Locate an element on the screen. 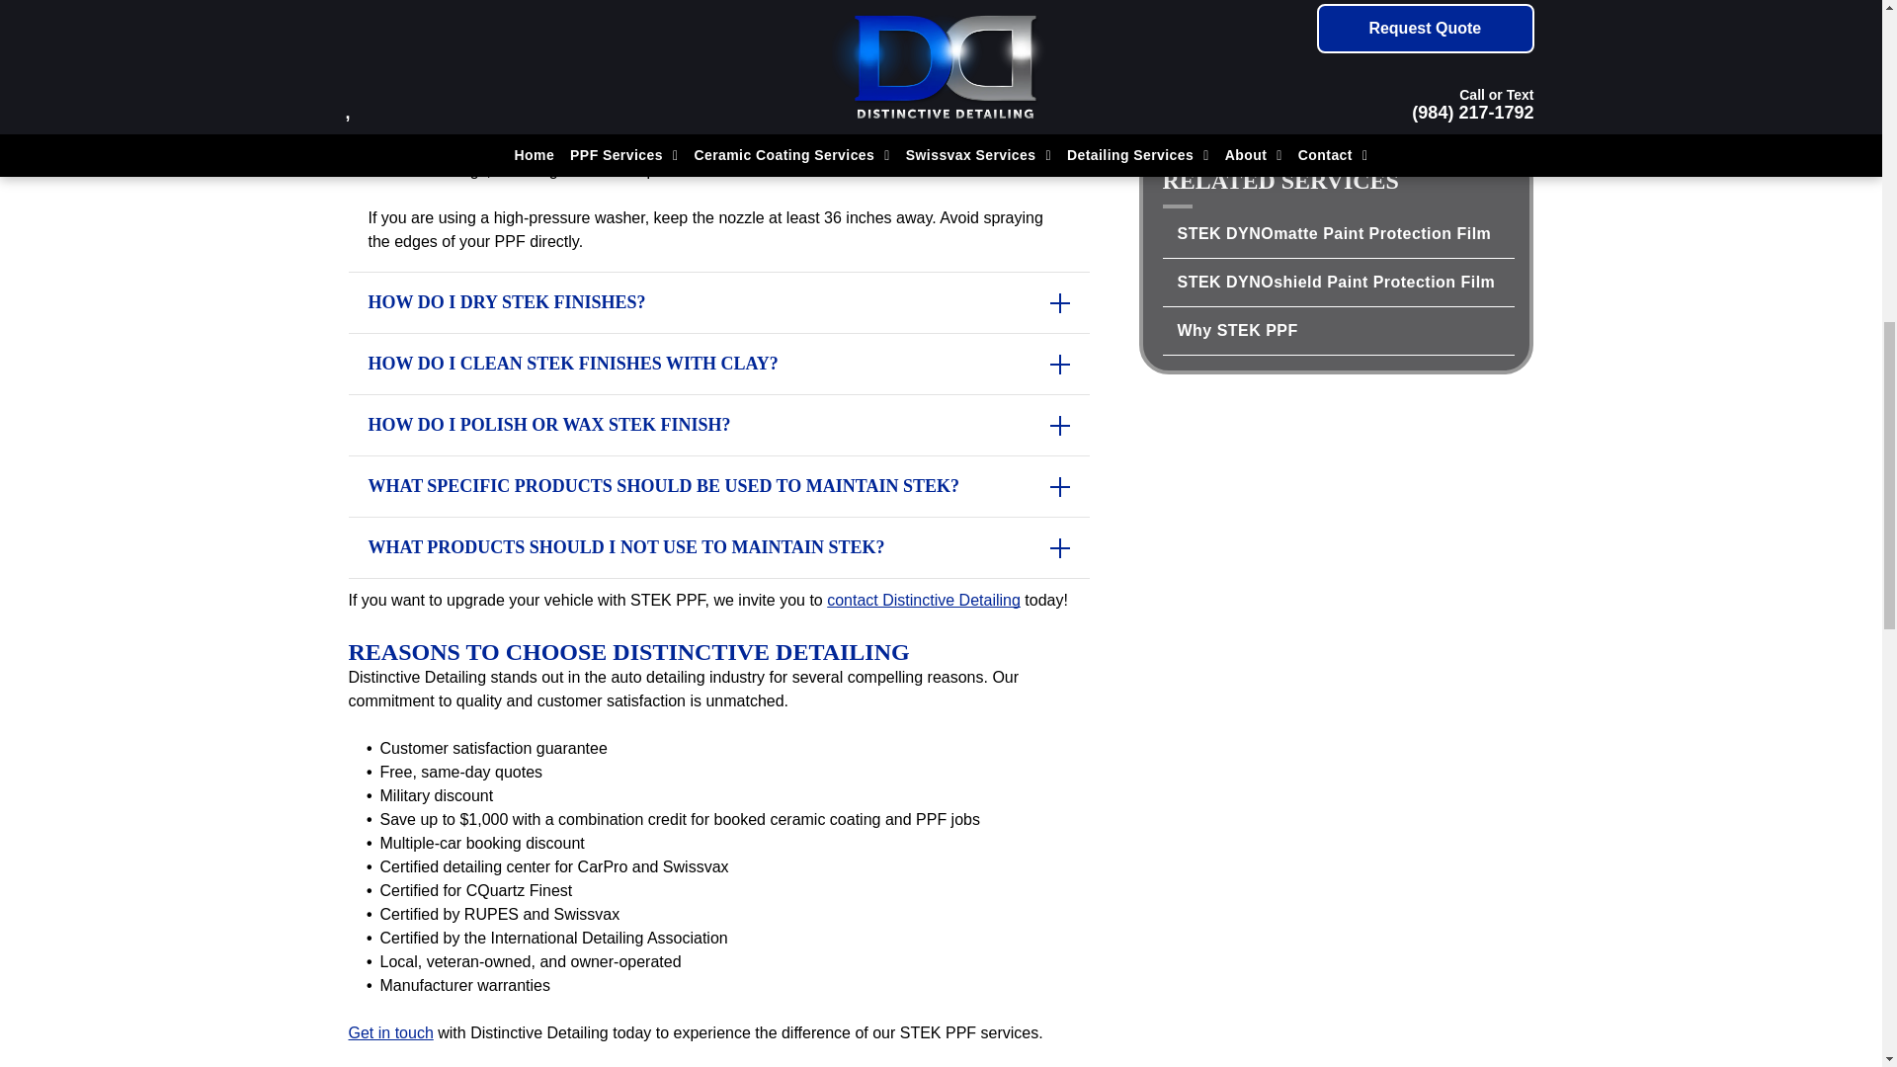 The image size is (1897, 1067). STEK DYNOshield Paint Protection Film is located at coordinates (1338, 283).